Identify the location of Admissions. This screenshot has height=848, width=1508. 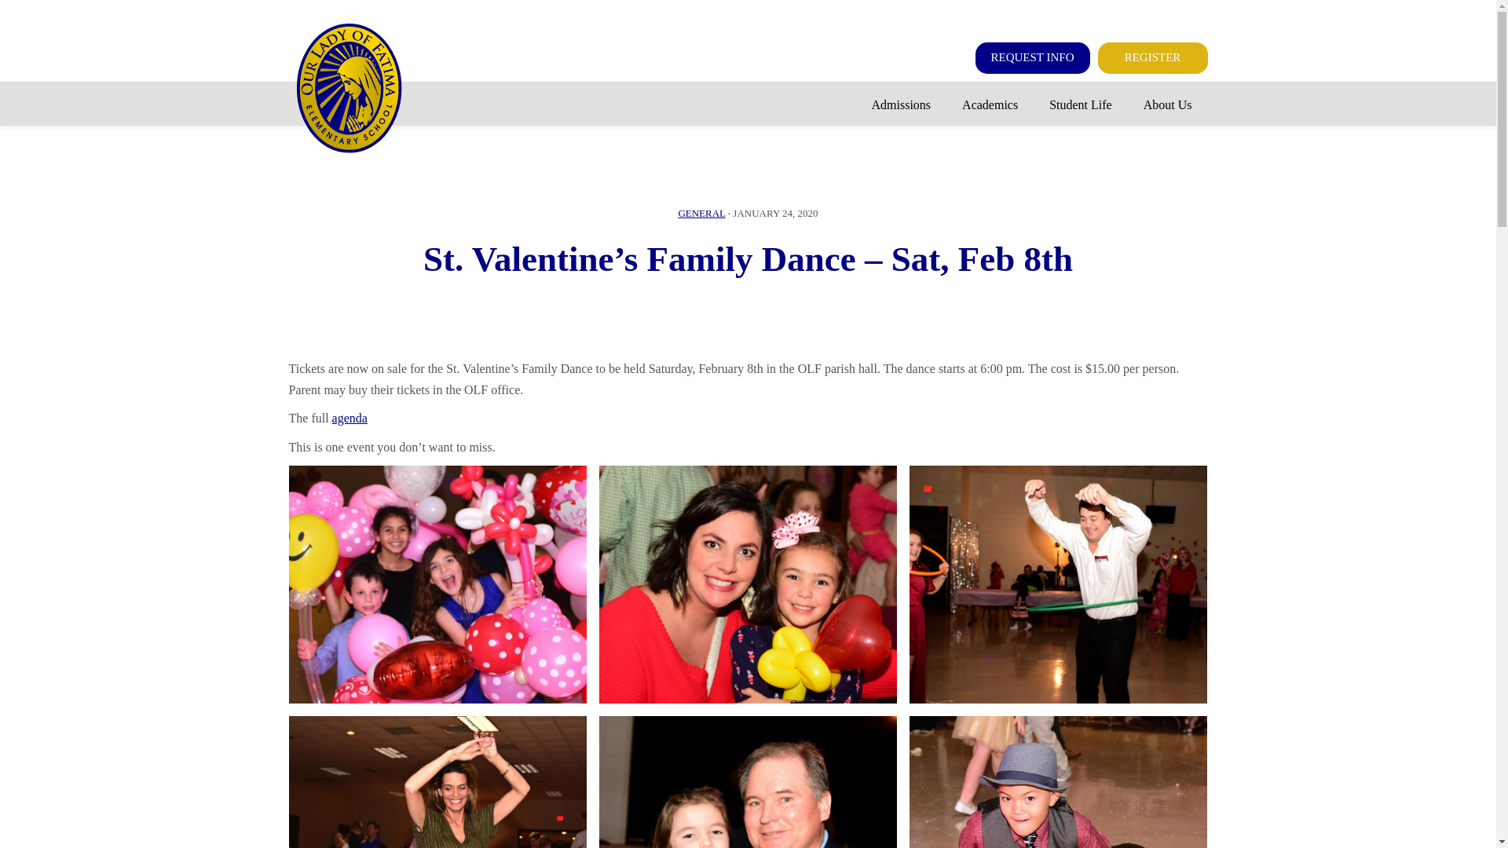
(902, 105).